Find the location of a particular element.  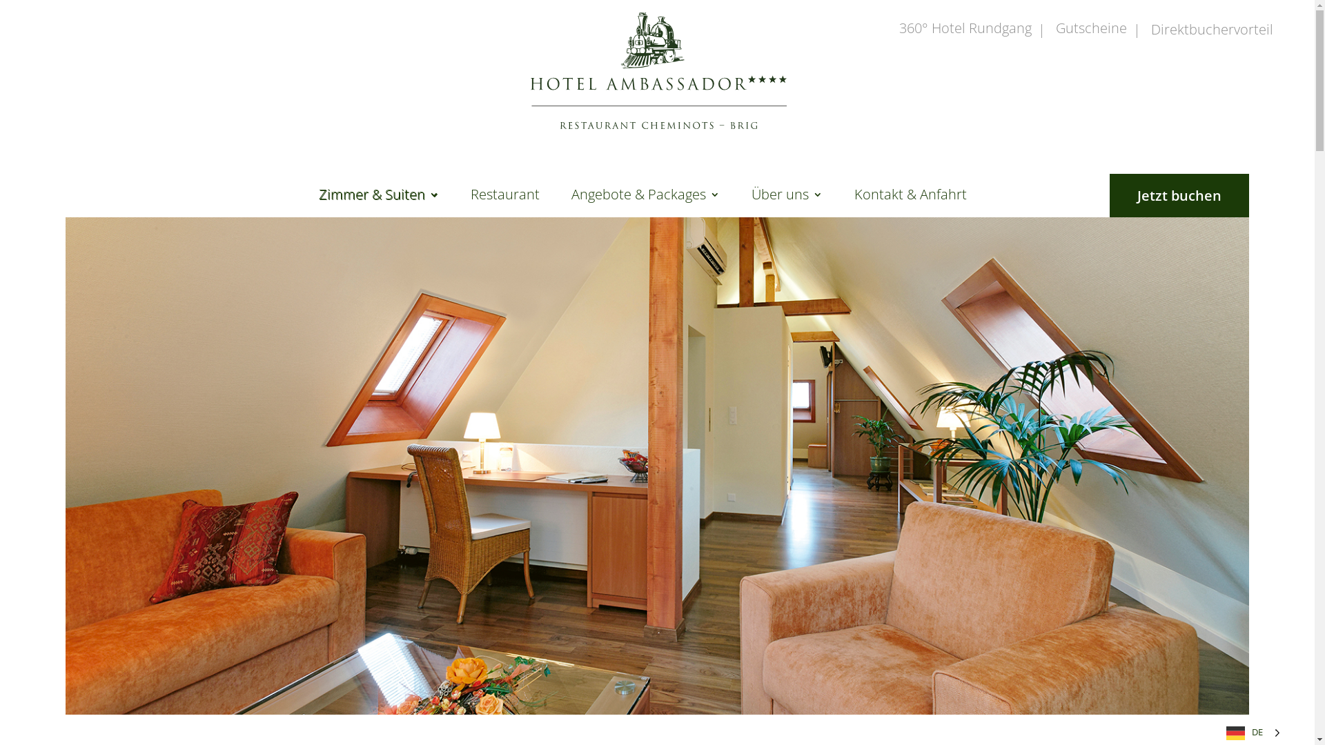

Jetzt buchen is located at coordinates (1179, 196).